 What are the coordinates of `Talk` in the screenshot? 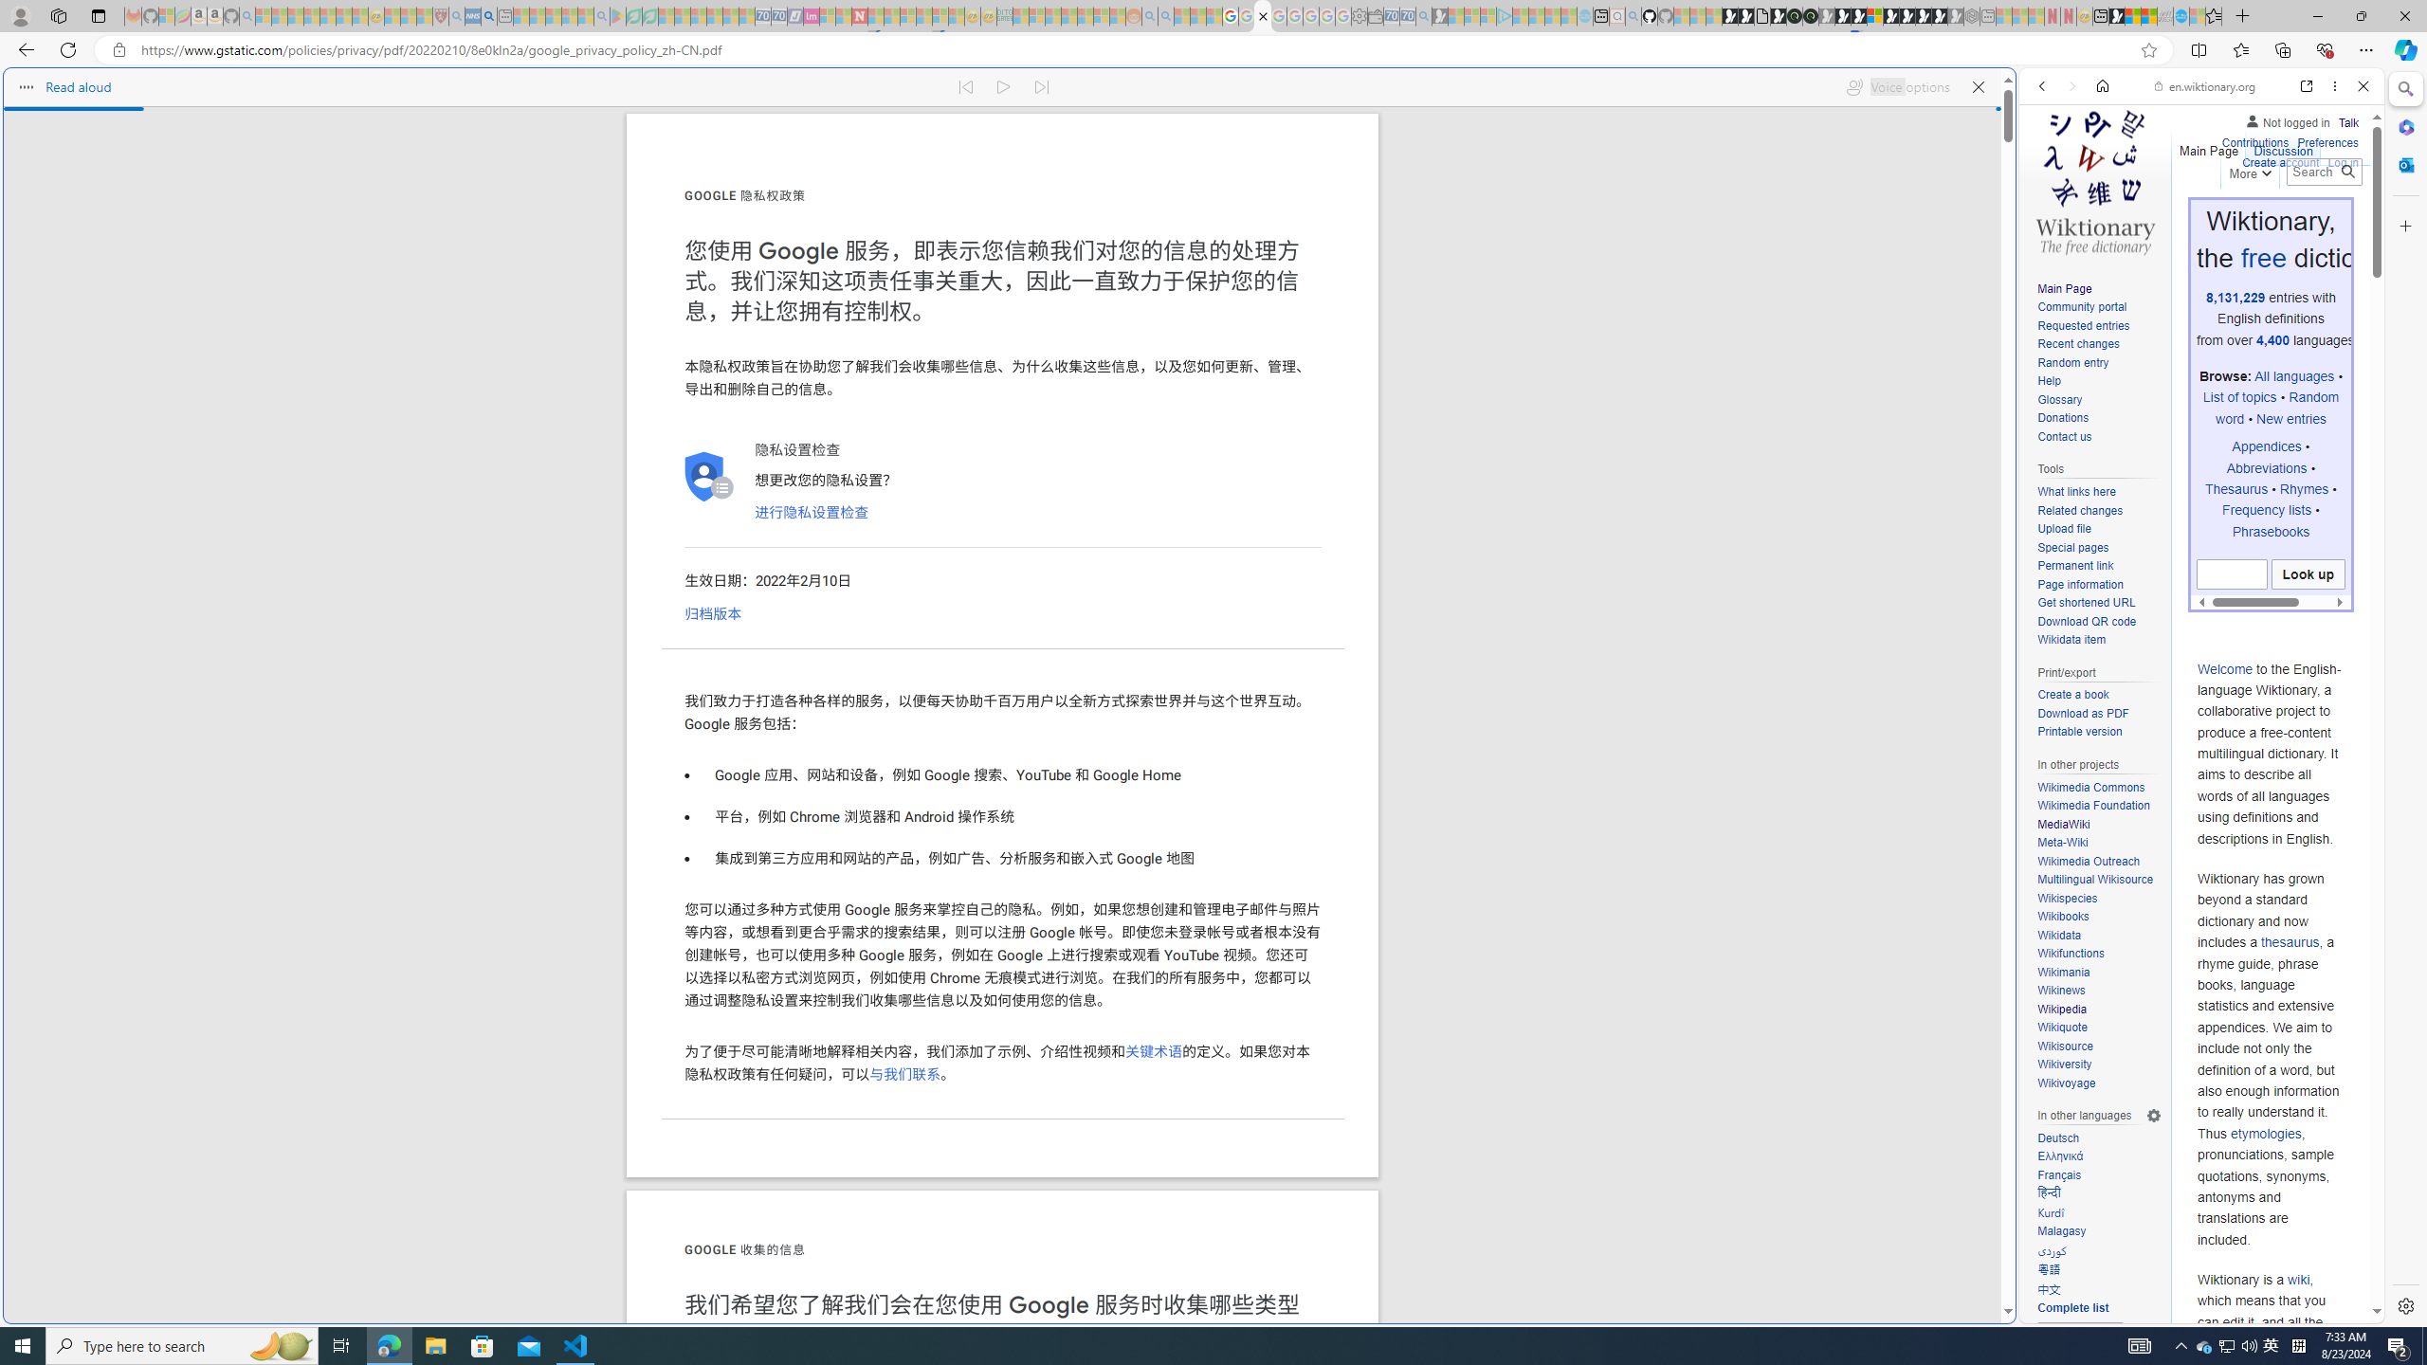 It's located at (2347, 122).